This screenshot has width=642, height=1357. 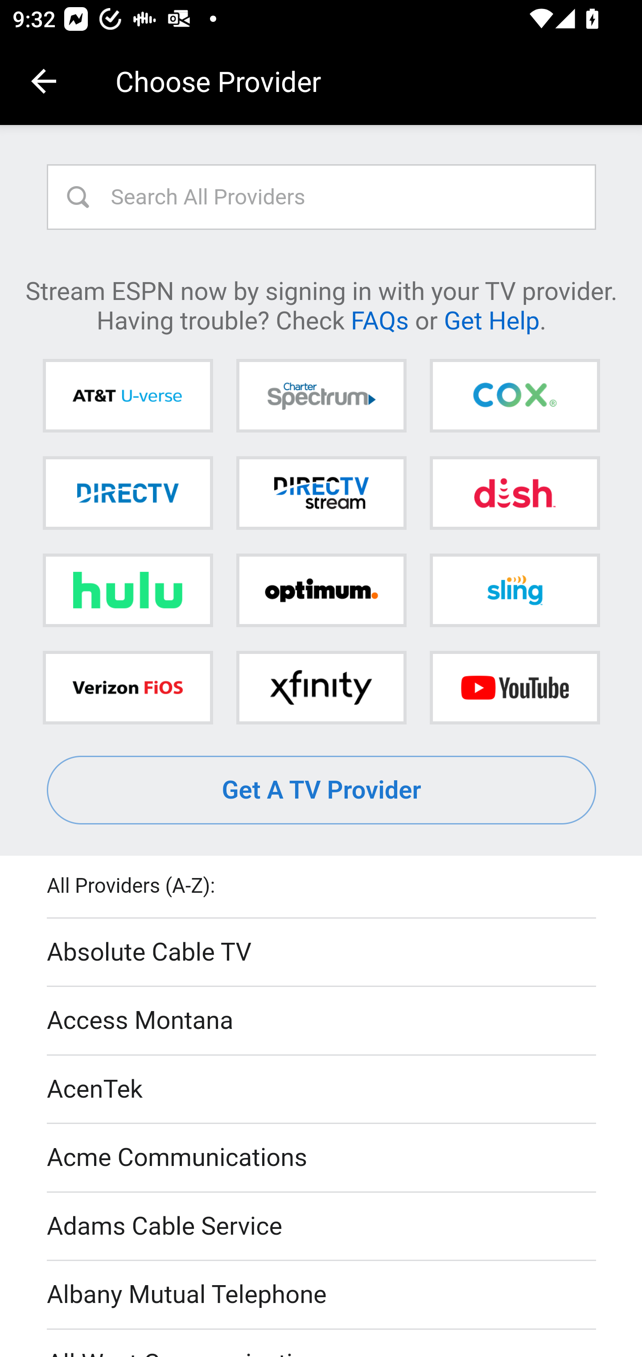 I want to click on Cox, so click(x=514, y=396).